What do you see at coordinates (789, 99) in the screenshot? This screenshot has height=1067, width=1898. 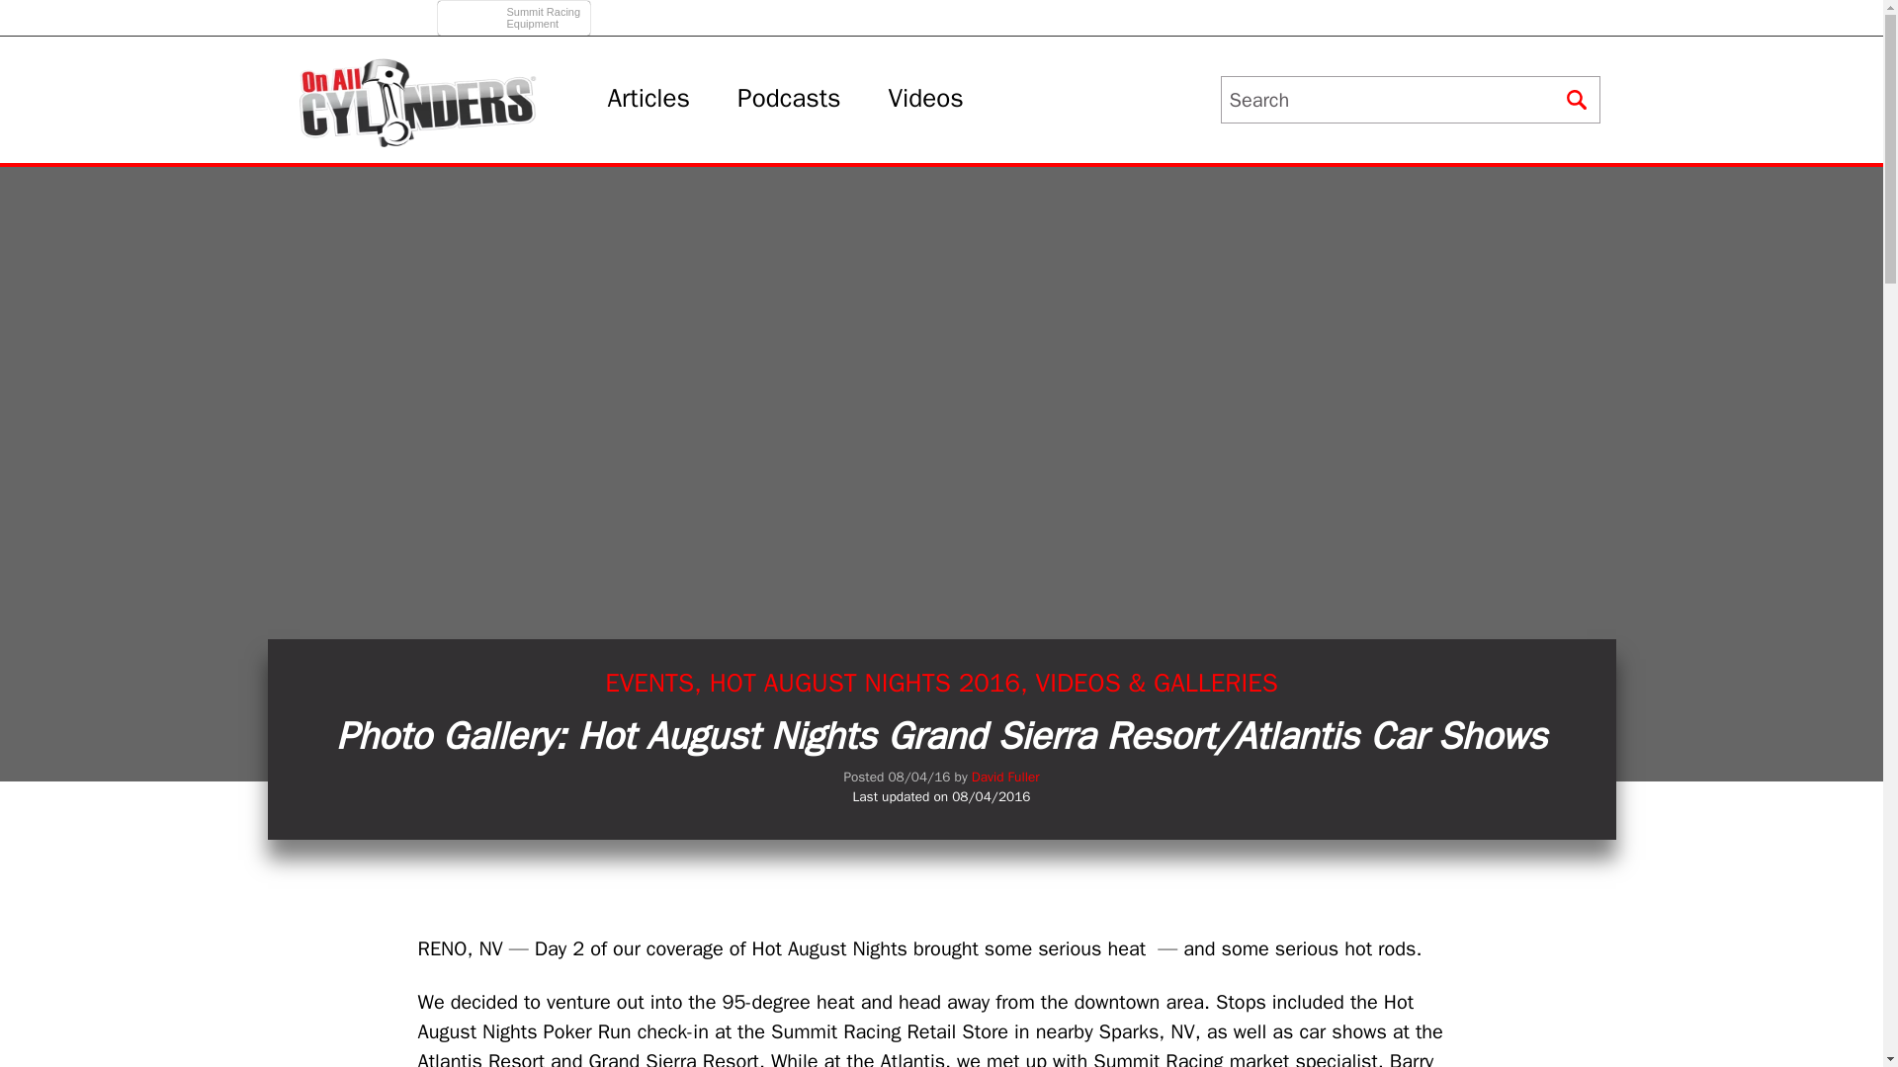 I see `Podcasts` at bounding box center [789, 99].